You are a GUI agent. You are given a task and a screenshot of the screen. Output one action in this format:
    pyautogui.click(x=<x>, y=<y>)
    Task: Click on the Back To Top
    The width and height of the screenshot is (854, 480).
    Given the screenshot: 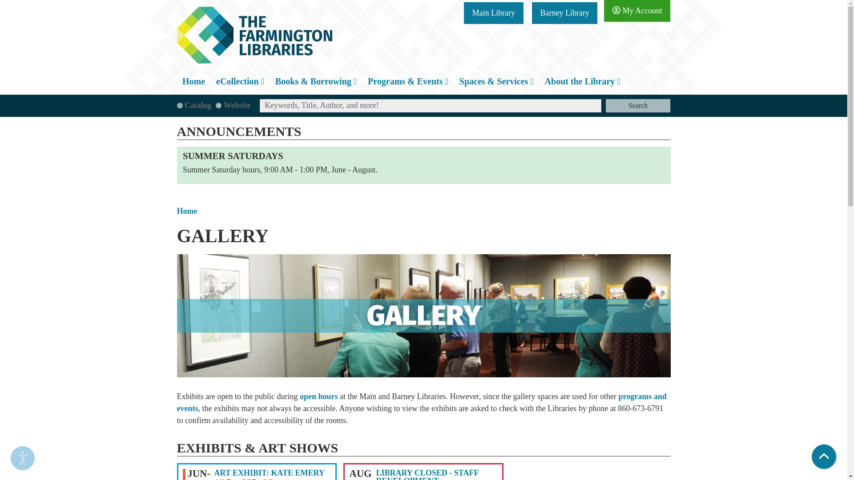 What is the action you would take?
    pyautogui.click(x=824, y=457)
    